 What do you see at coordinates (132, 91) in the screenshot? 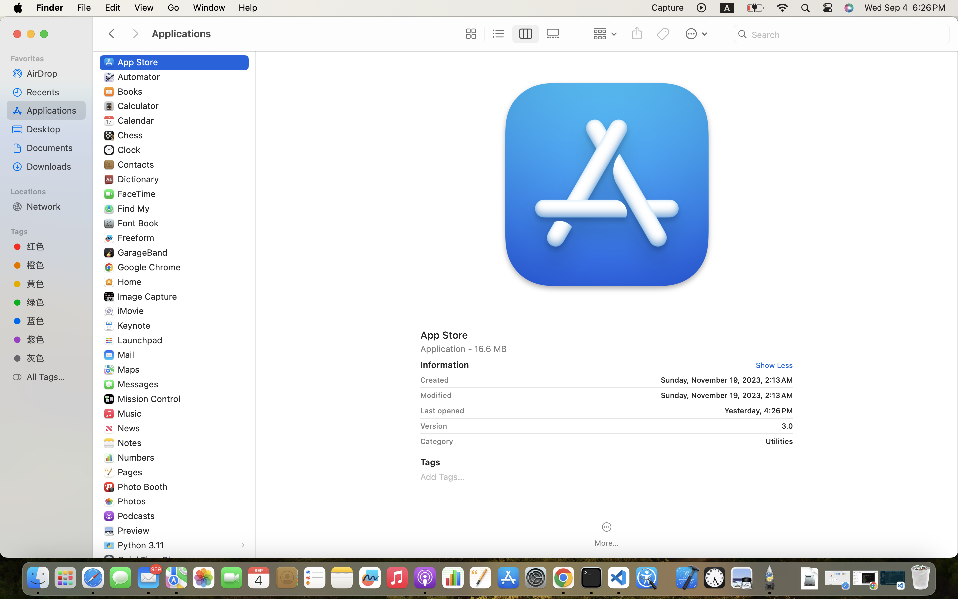
I see `Books` at bounding box center [132, 91].